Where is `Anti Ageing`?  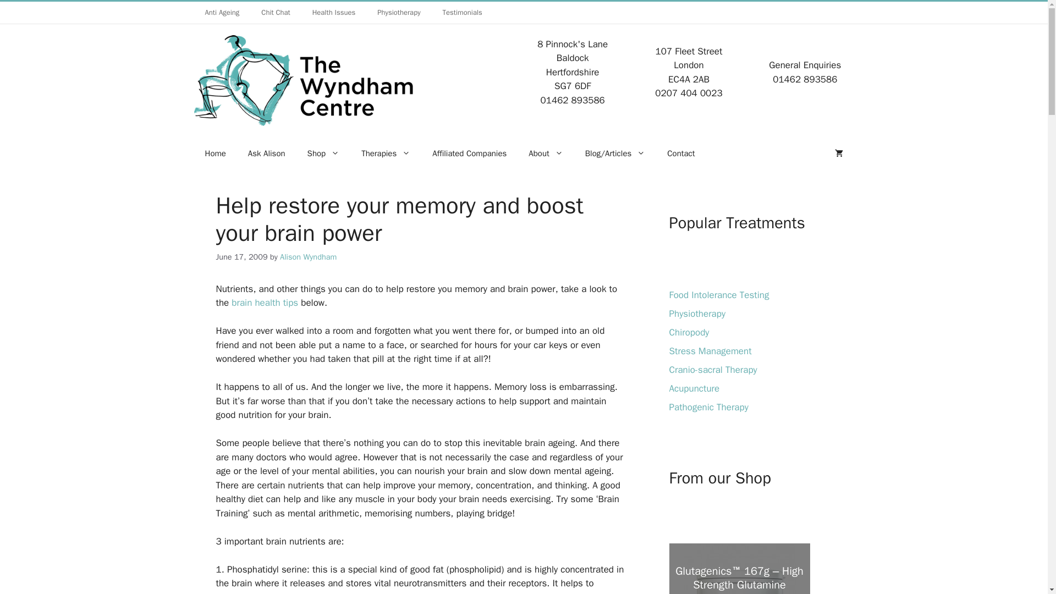 Anti Ageing is located at coordinates (222, 13).